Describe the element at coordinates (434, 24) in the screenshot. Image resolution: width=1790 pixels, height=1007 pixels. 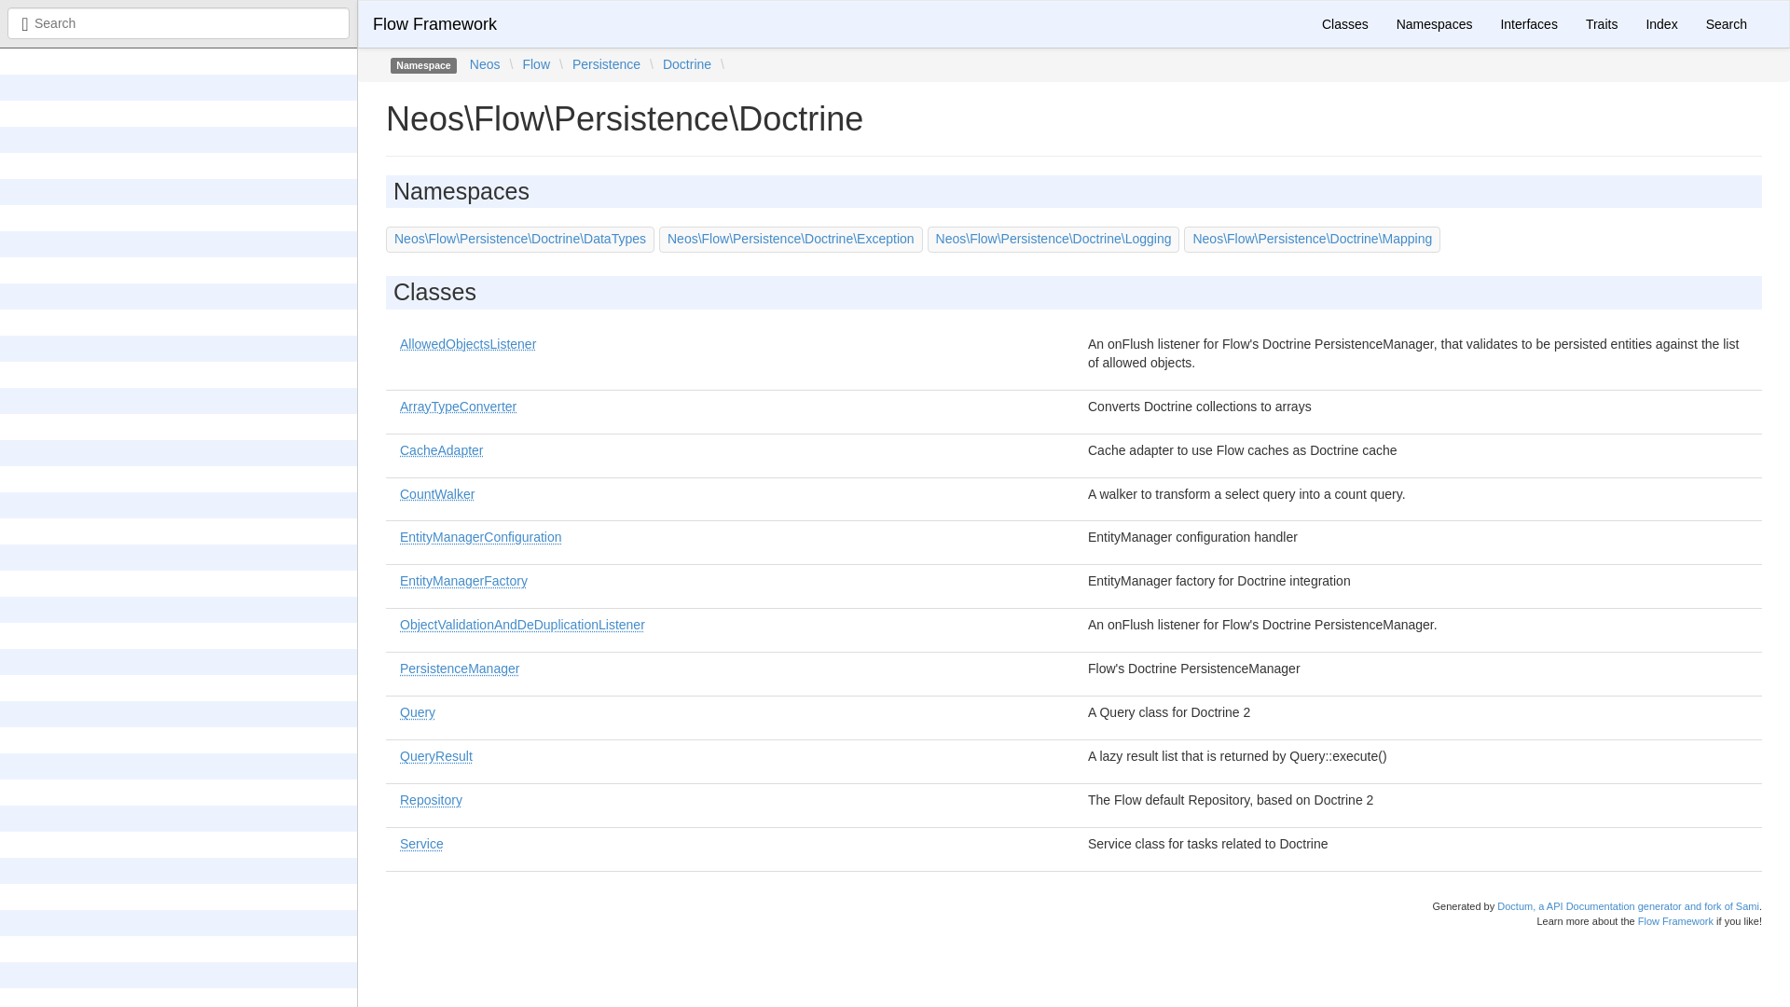
I see `Flow Framework` at that location.